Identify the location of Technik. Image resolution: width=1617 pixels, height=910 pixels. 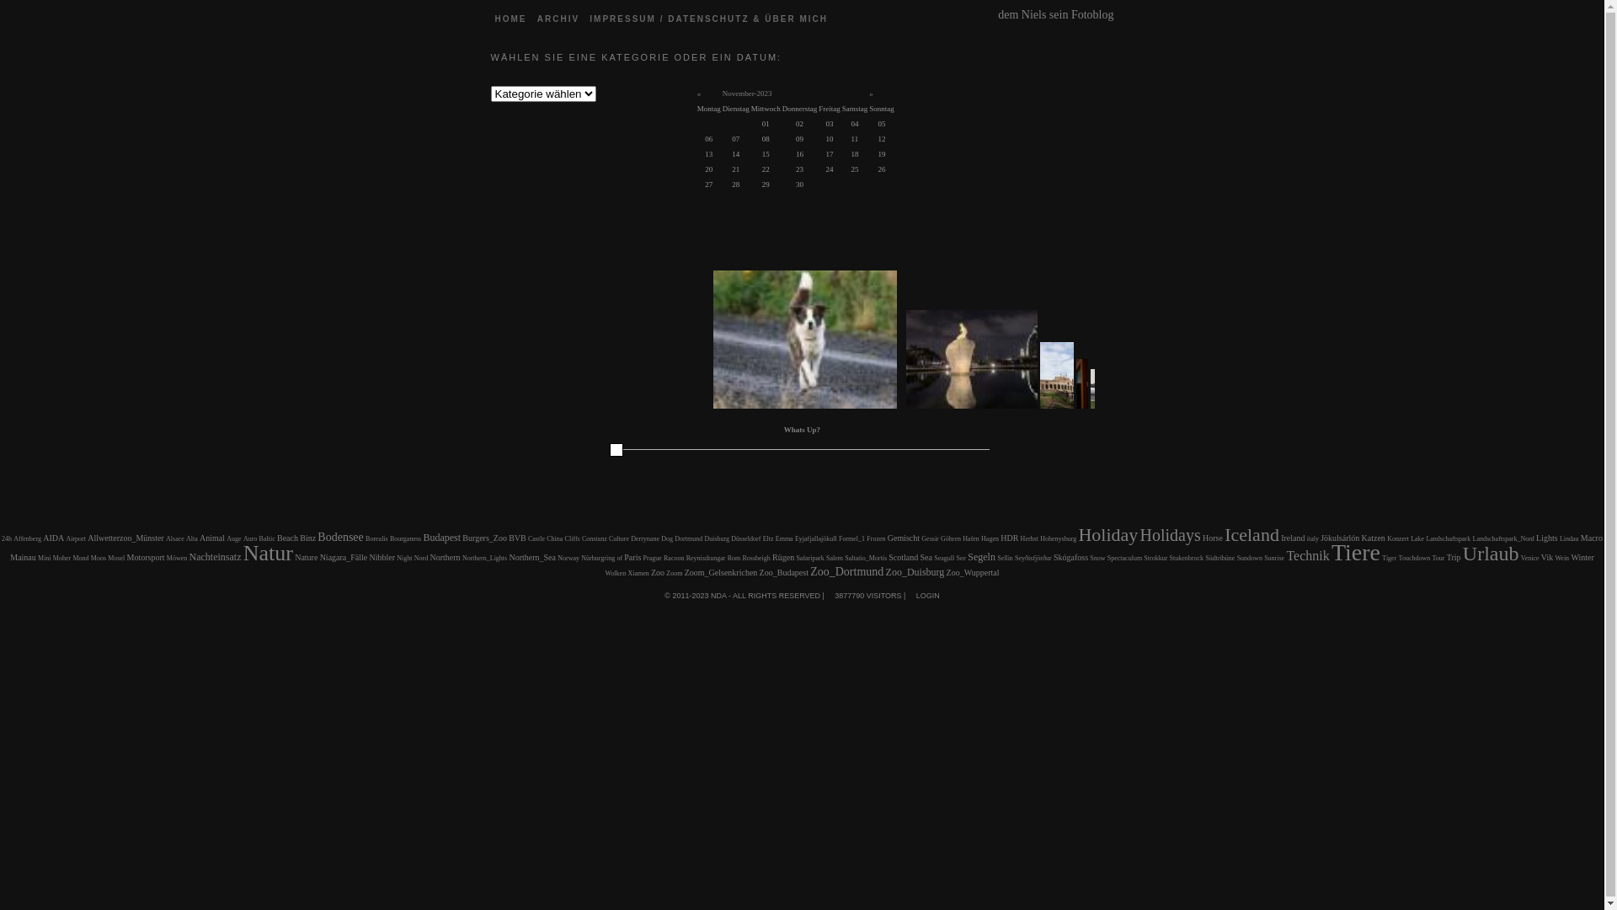
(1307, 556).